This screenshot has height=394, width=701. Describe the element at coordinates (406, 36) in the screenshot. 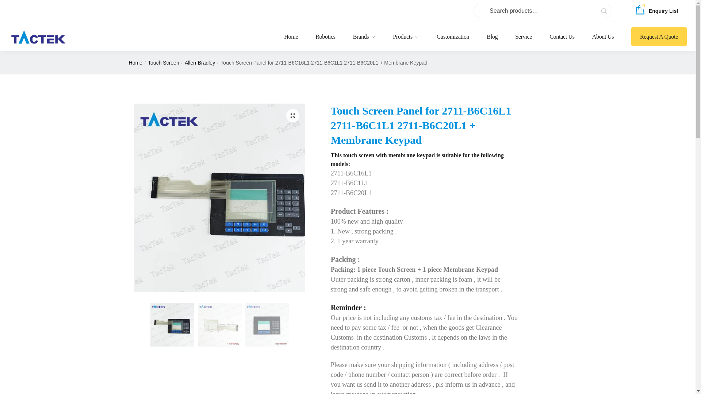

I see `Search` at that location.